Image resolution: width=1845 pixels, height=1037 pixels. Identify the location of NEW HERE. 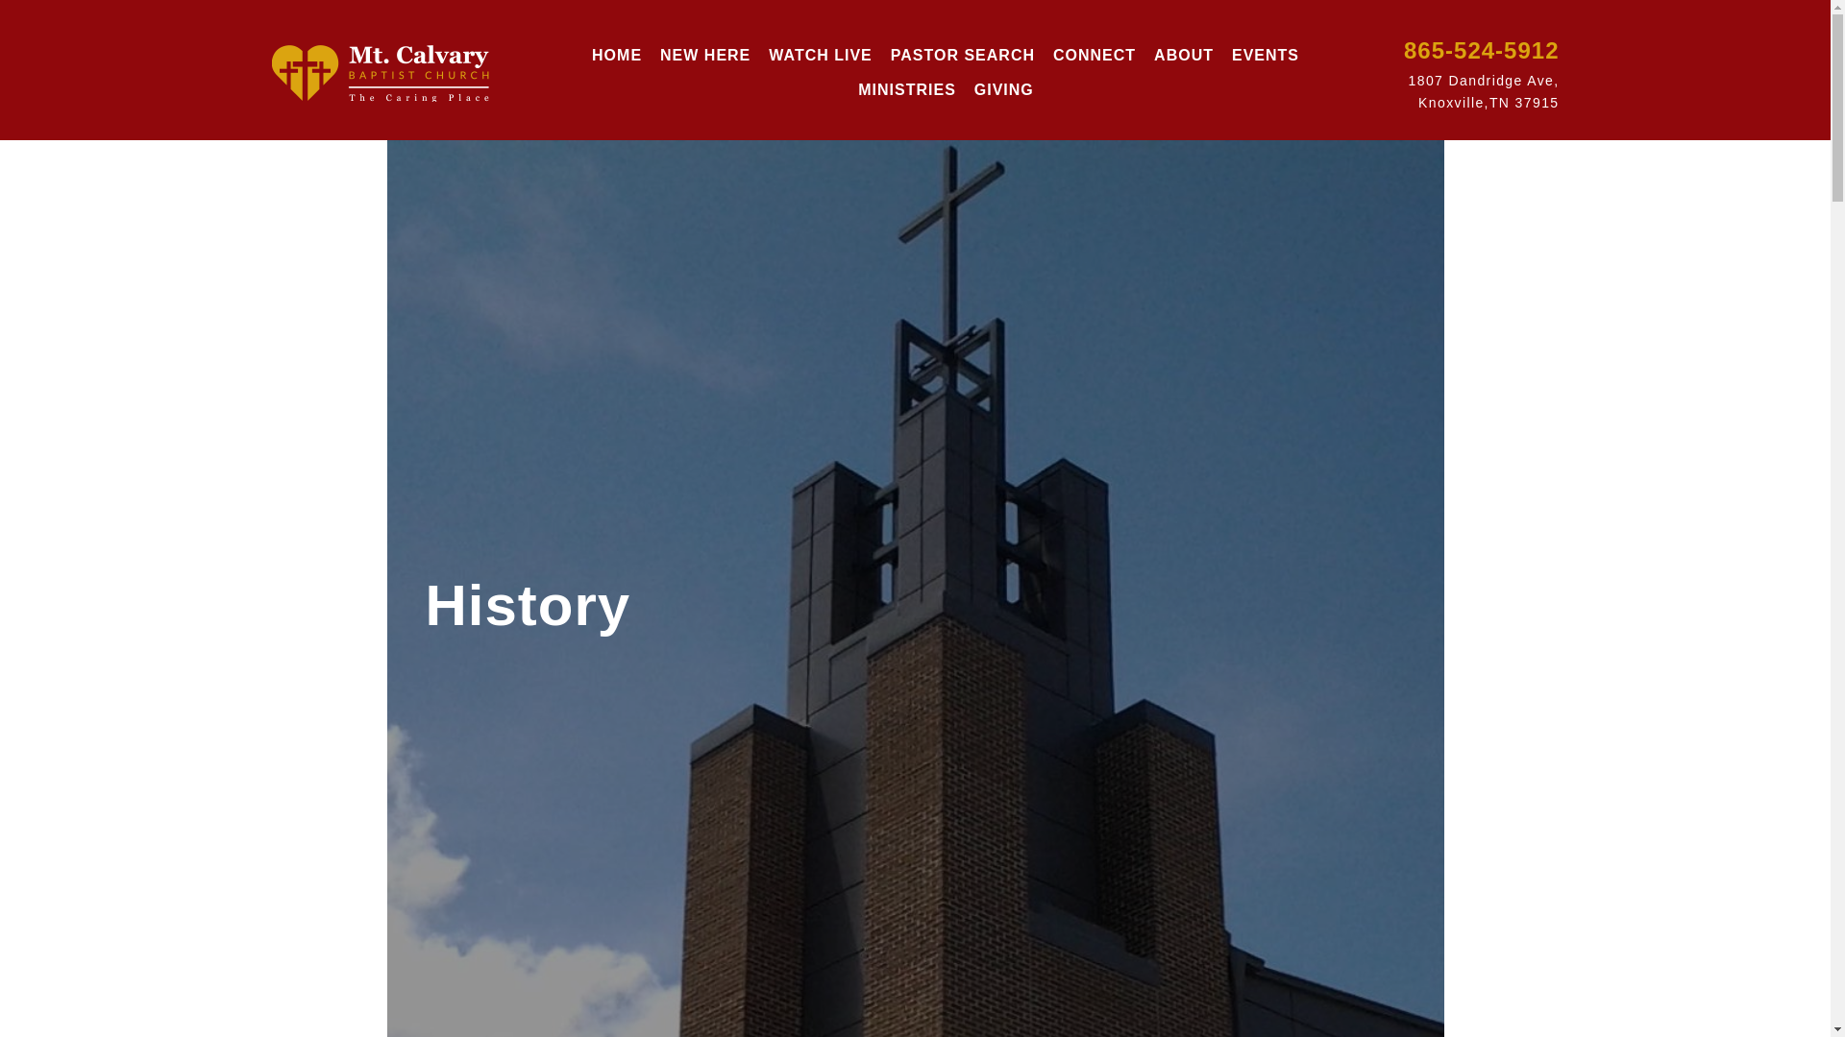
(704, 55).